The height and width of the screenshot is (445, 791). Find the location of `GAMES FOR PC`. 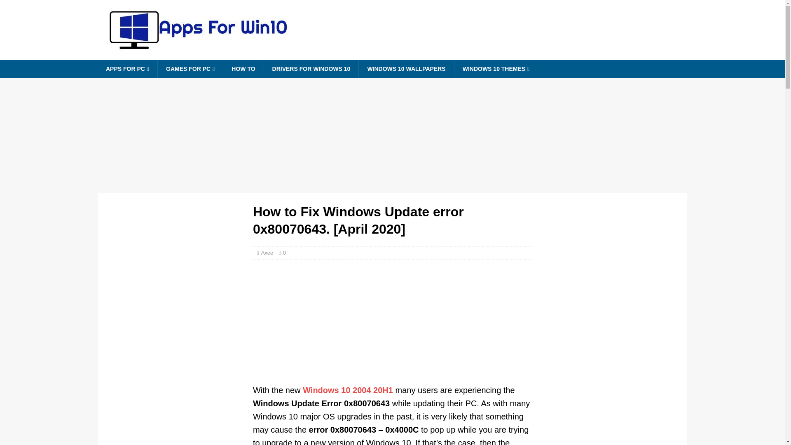

GAMES FOR PC is located at coordinates (190, 69).